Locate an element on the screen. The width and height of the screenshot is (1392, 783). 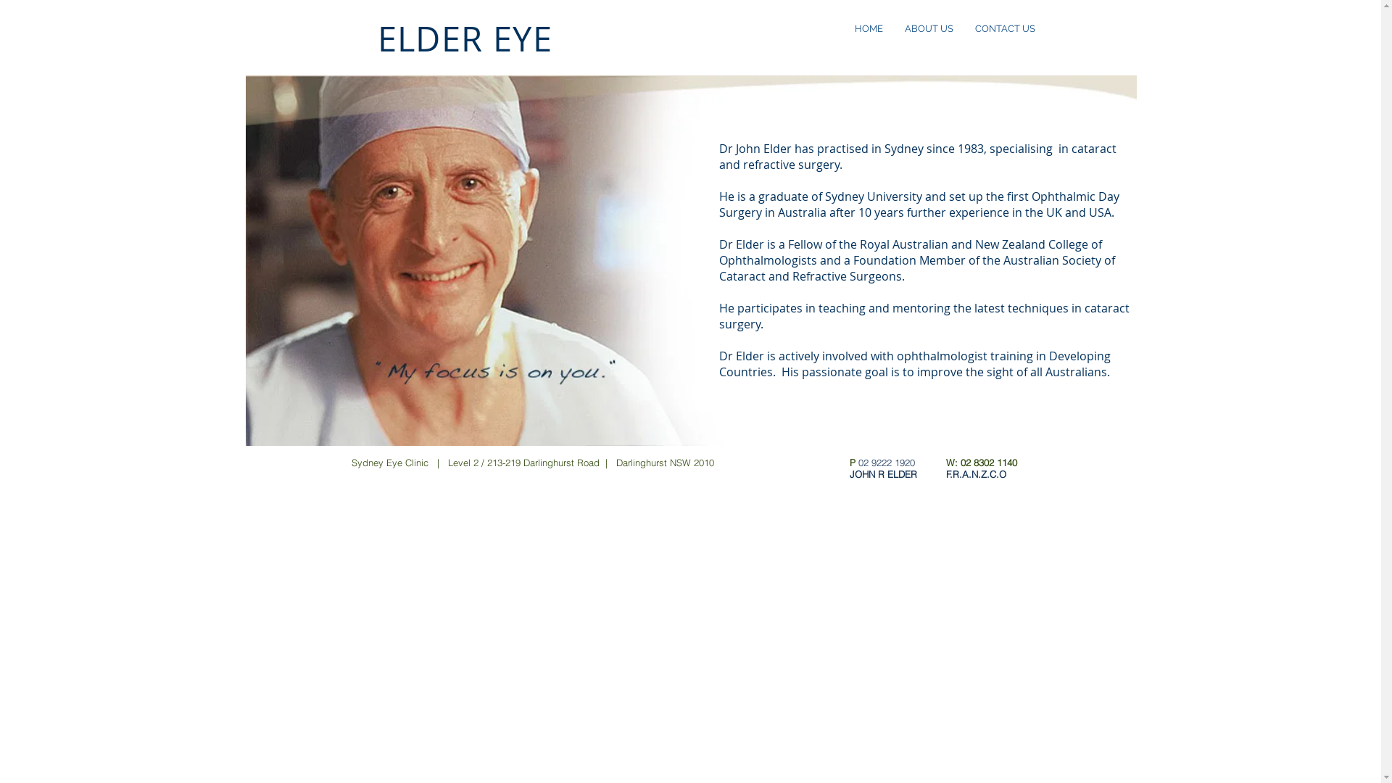
ABOUT US is located at coordinates (928, 29).